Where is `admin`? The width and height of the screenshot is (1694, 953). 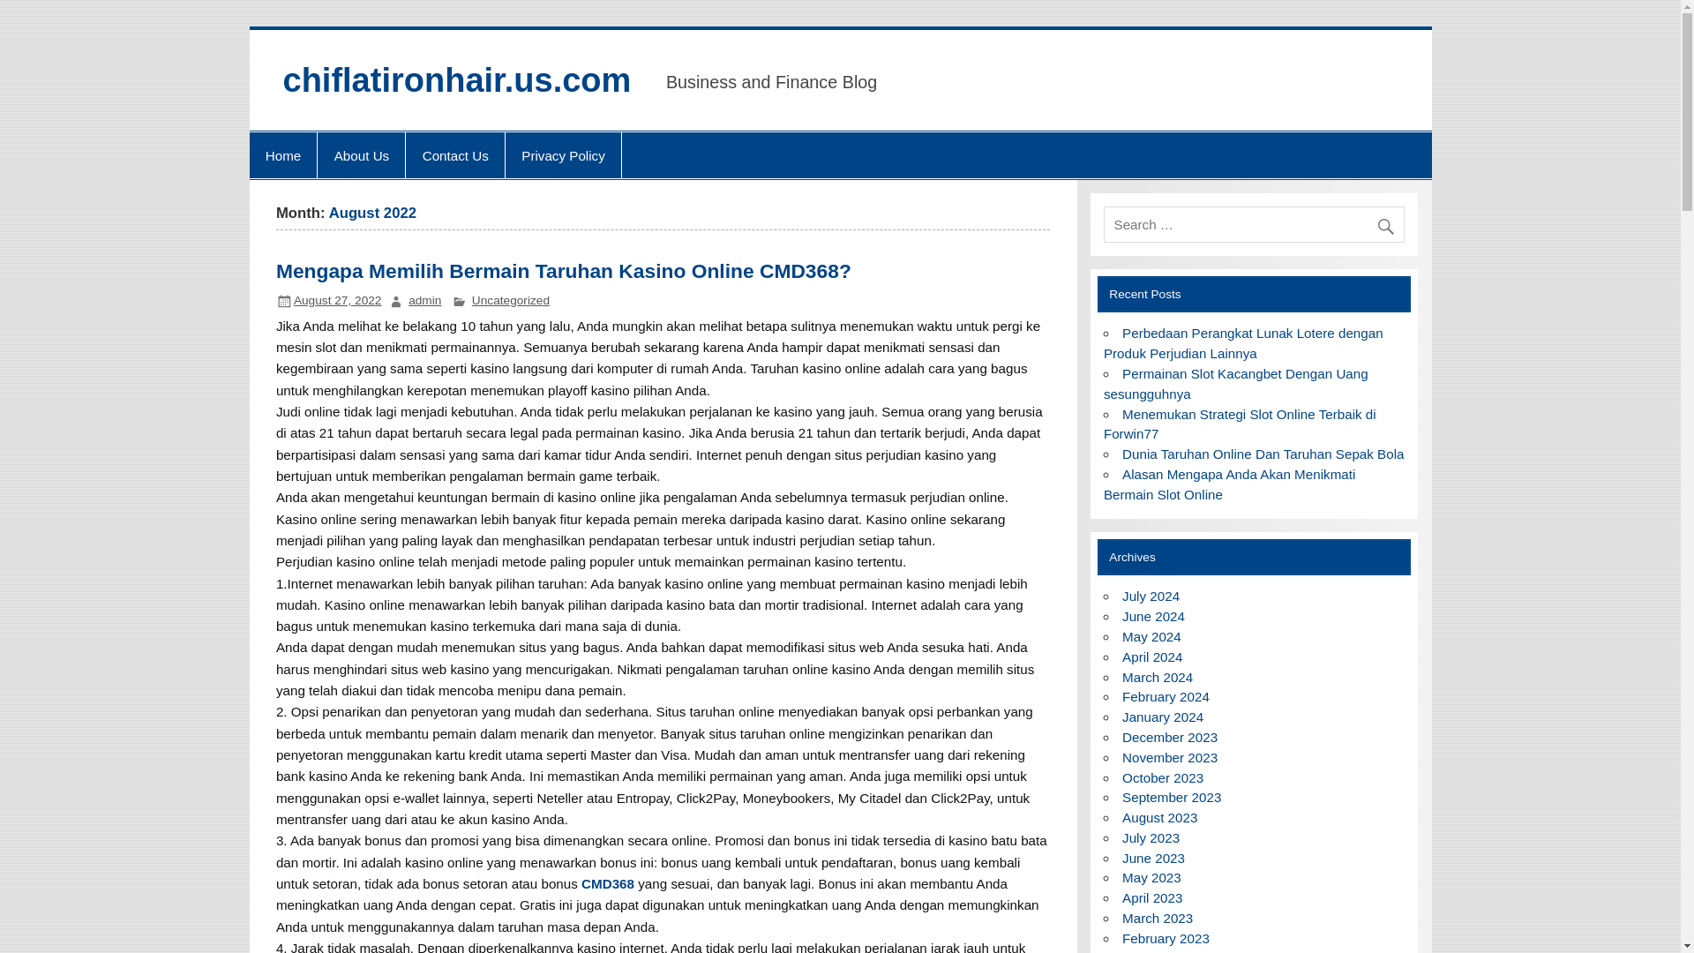 admin is located at coordinates (423, 300).